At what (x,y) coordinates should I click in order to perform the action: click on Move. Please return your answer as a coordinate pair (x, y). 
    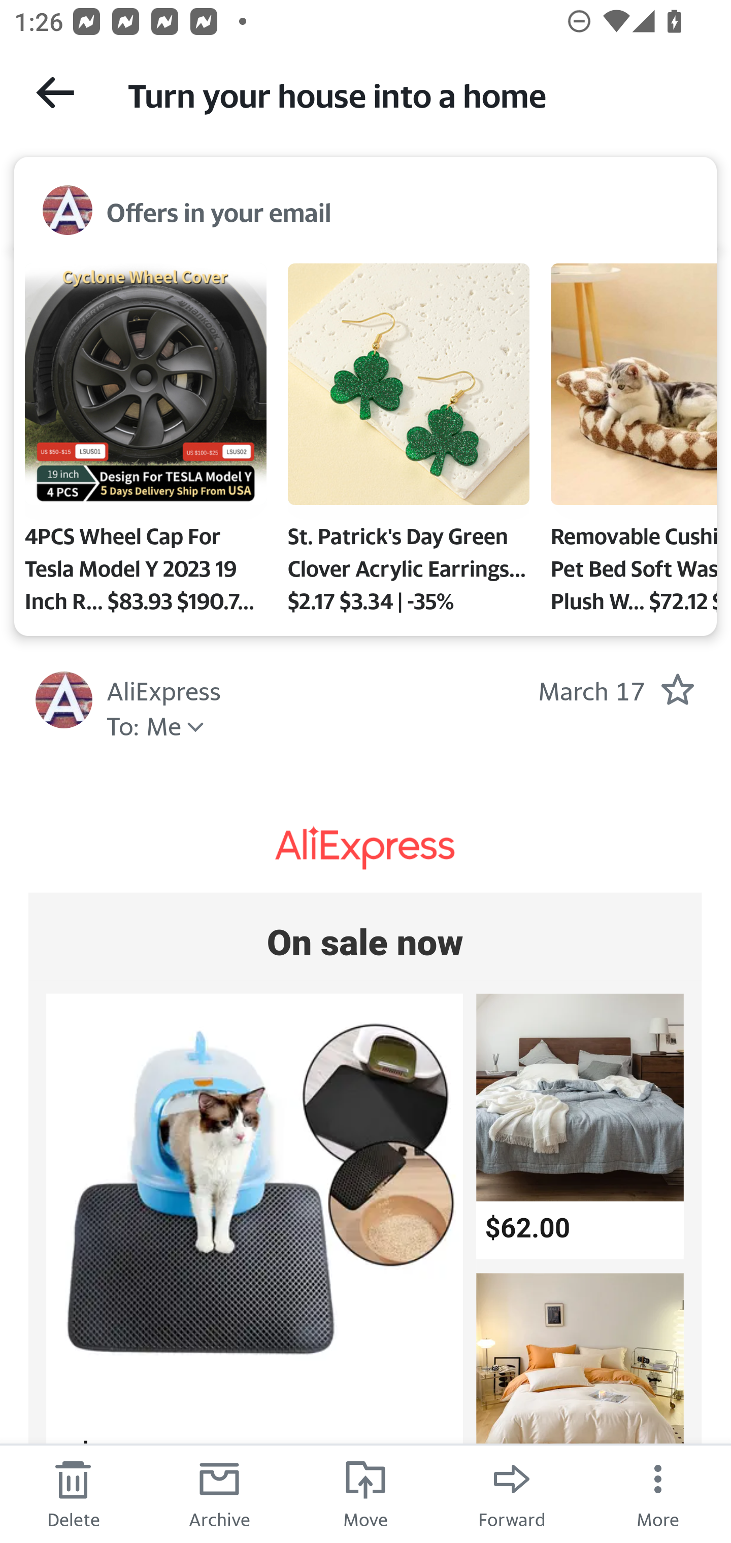
    Looking at the image, I should click on (365, 1493).